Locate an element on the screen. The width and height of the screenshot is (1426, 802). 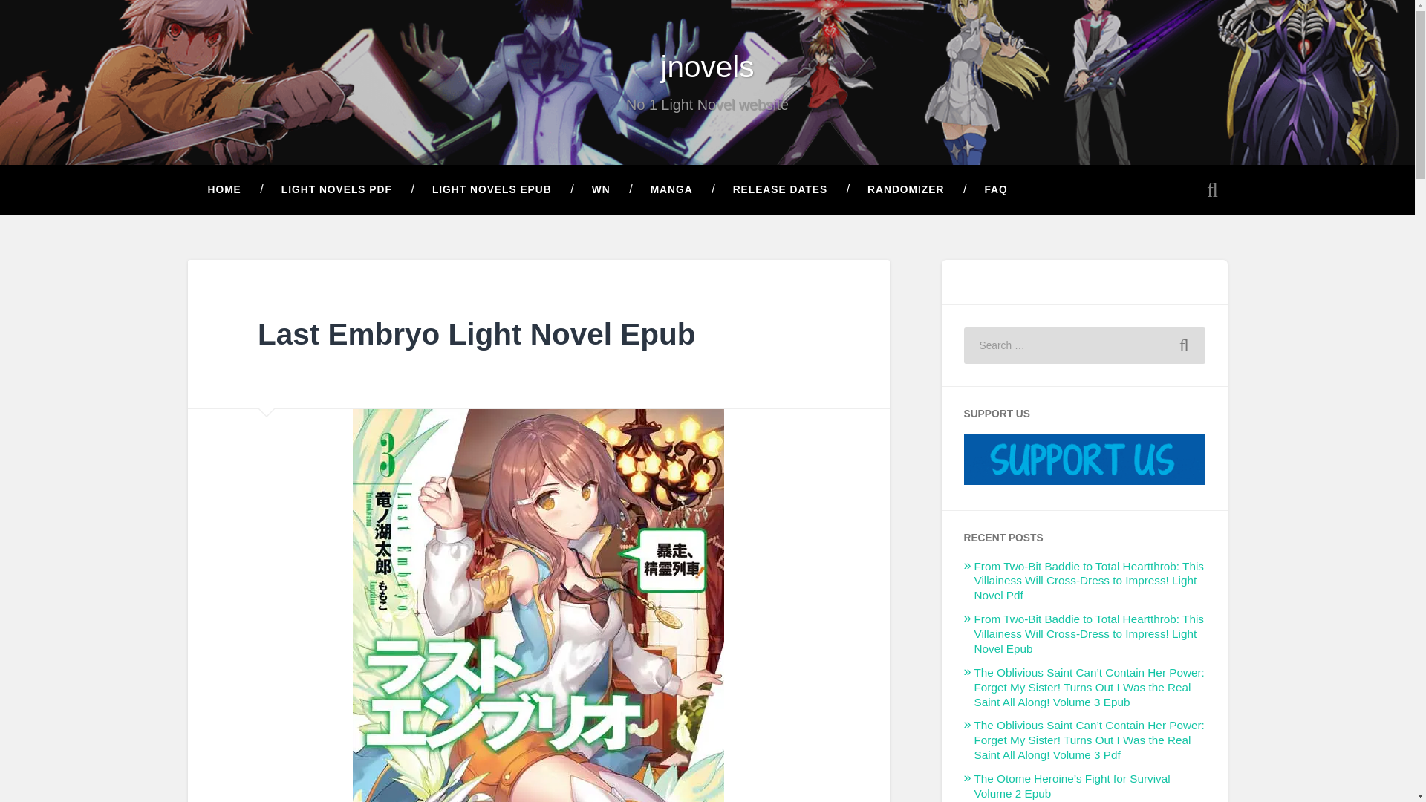
HOME is located at coordinates (224, 190).